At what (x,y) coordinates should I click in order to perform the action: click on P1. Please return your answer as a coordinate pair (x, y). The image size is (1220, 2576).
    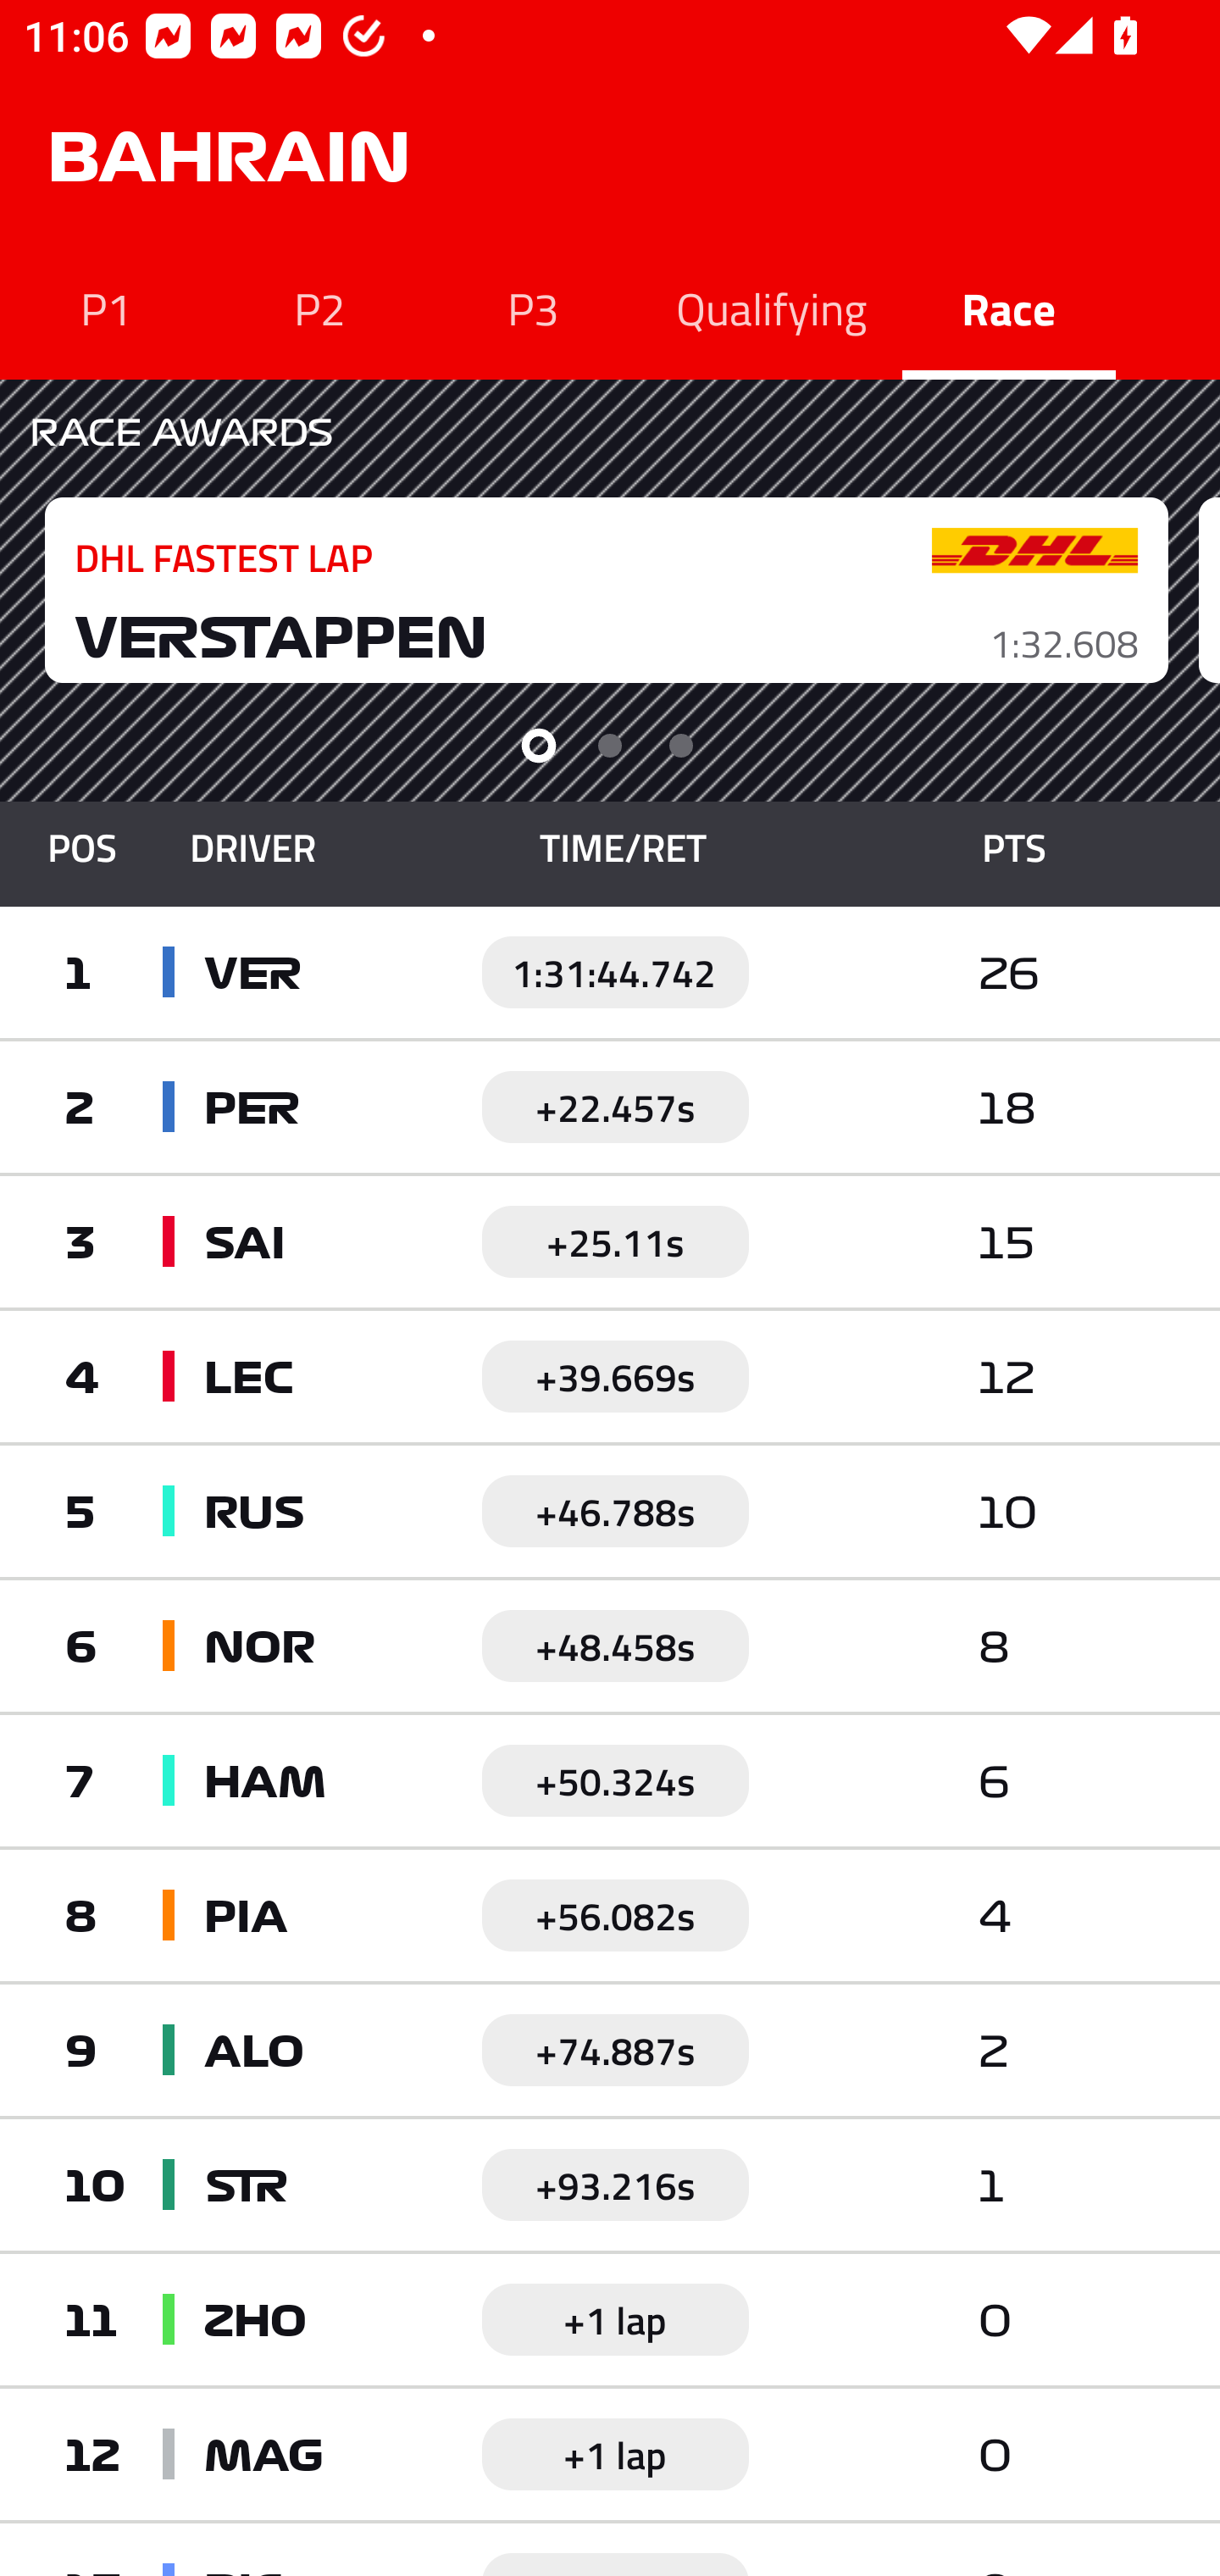
    Looking at the image, I should click on (107, 307).